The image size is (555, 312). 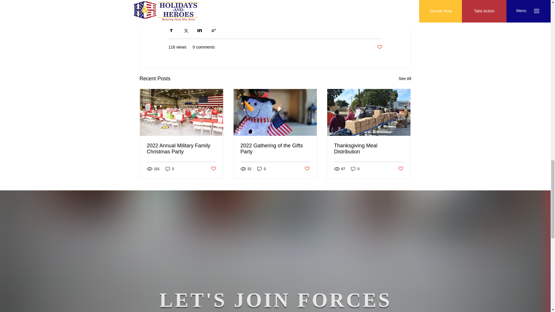 What do you see at coordinates (355, 169) in the screenshot?
I see `0` at bounding box center [355, 169].